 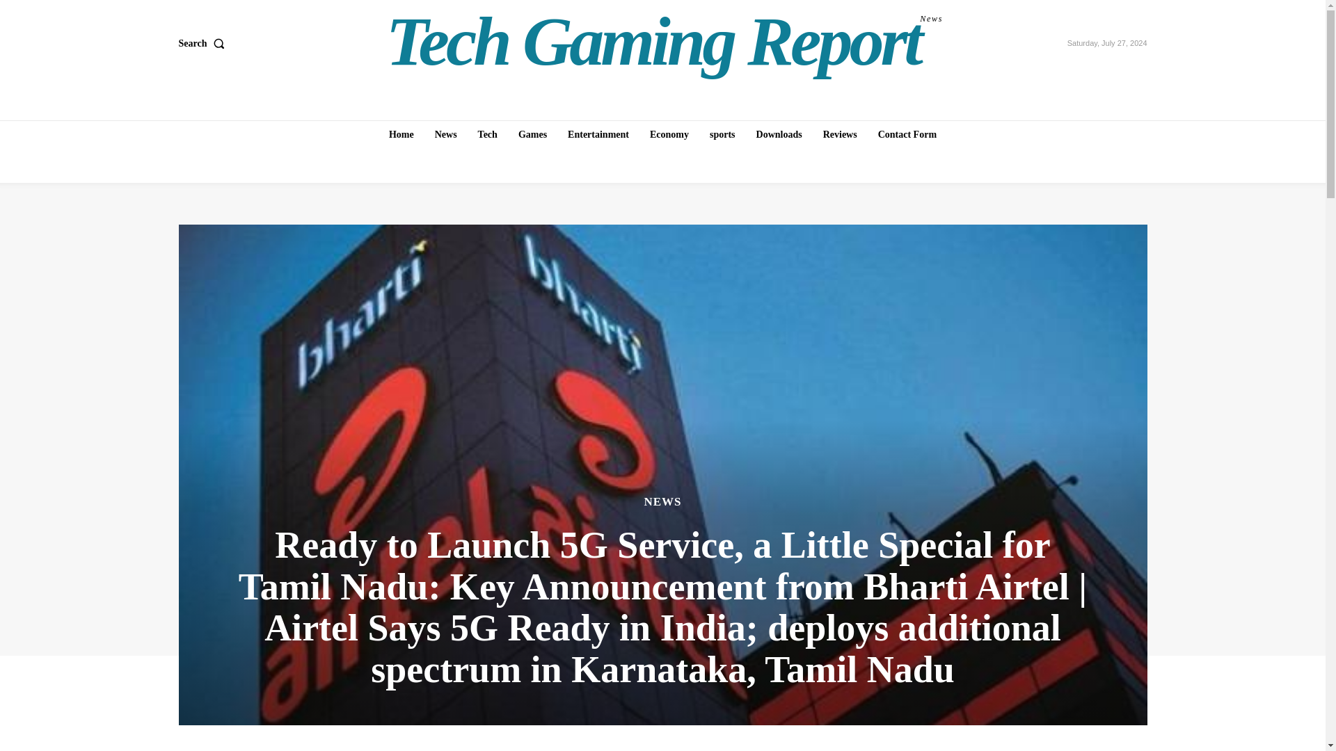 What do you see at coordinates (203, 44) in the screenshot?
I see `Search` at bounding box center [203, 44].